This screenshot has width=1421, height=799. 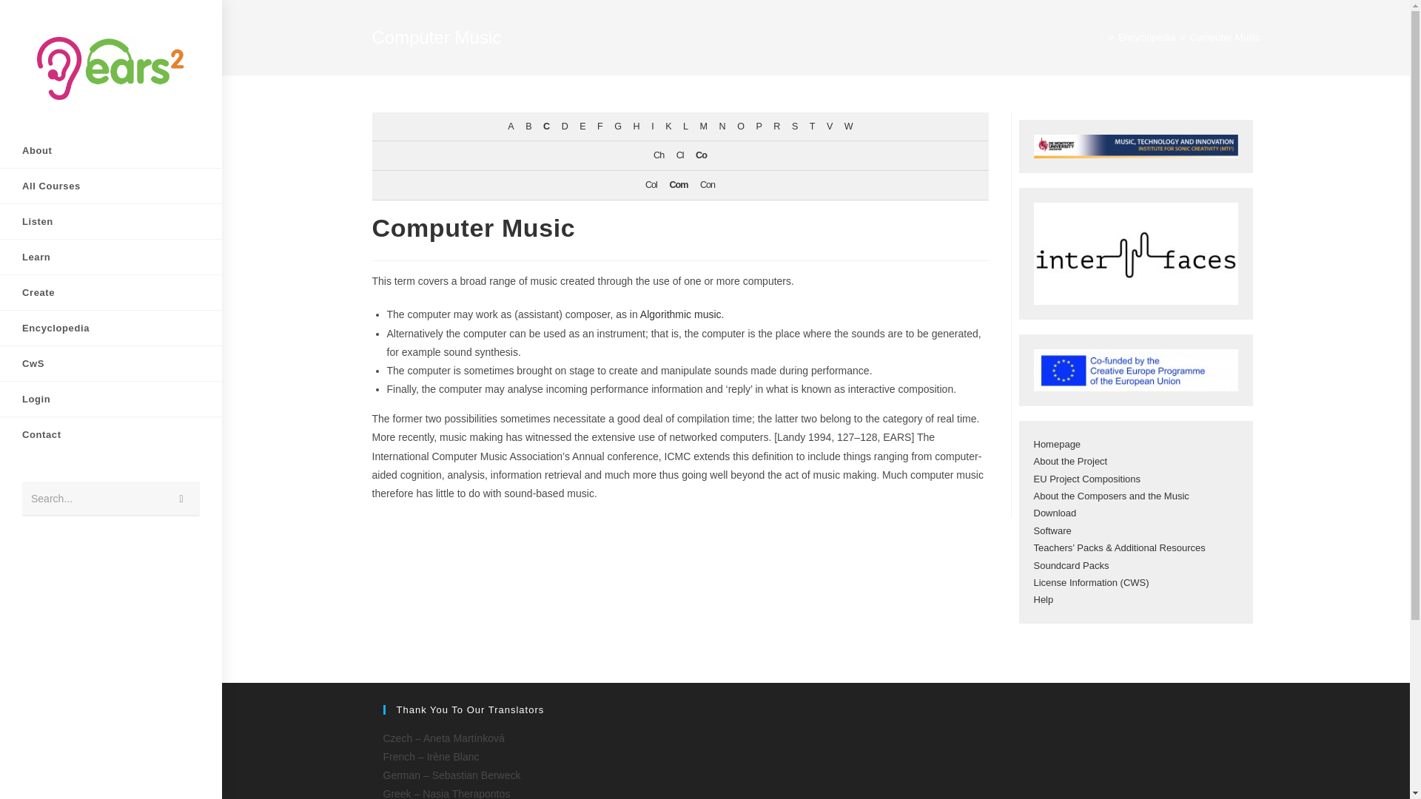 I want to click on All Courses, so click(x=111, y=186).